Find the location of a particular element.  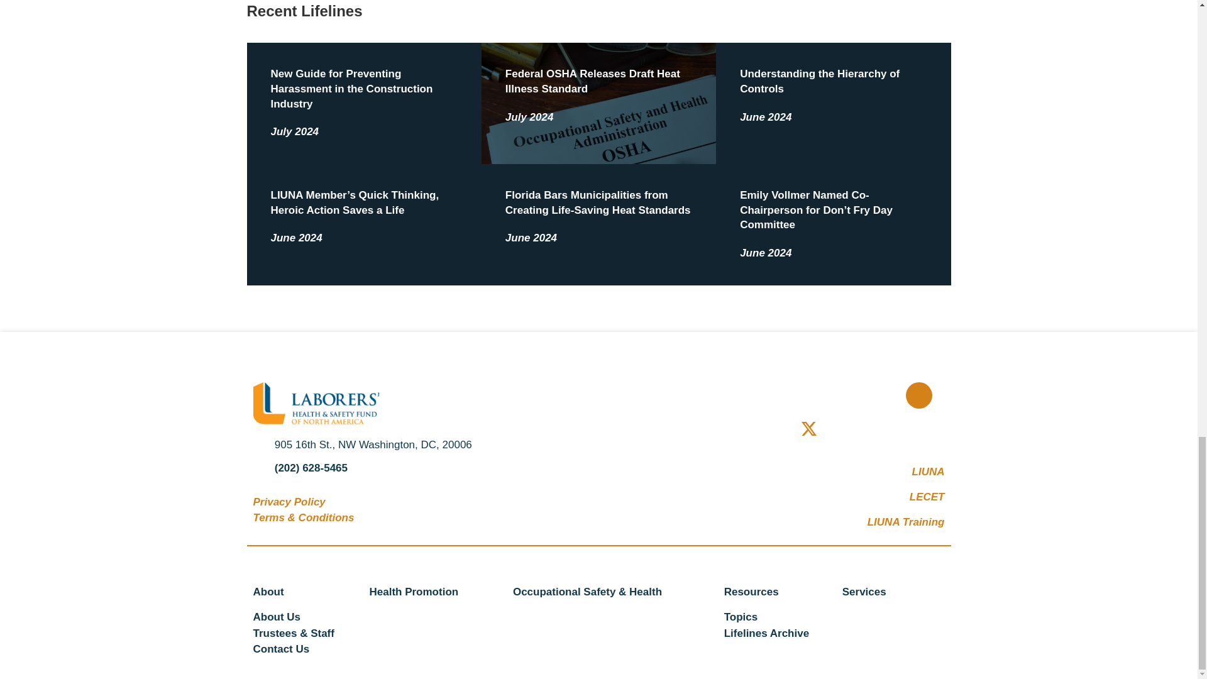

Federal OSHA Releases Draft Heat Illness Standard is located at coordinates (593, 82).